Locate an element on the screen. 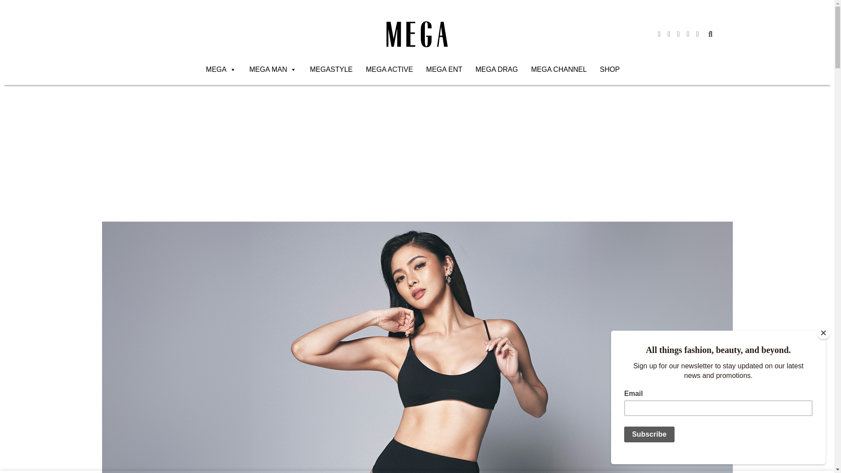  MEGA MAN is located at coordinates (272, 70).